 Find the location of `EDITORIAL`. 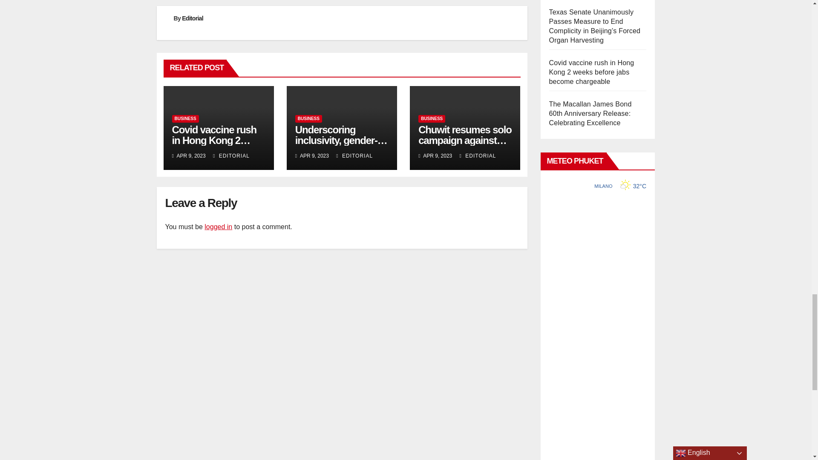

EDITORIAL is located at coordinates (354, 155).